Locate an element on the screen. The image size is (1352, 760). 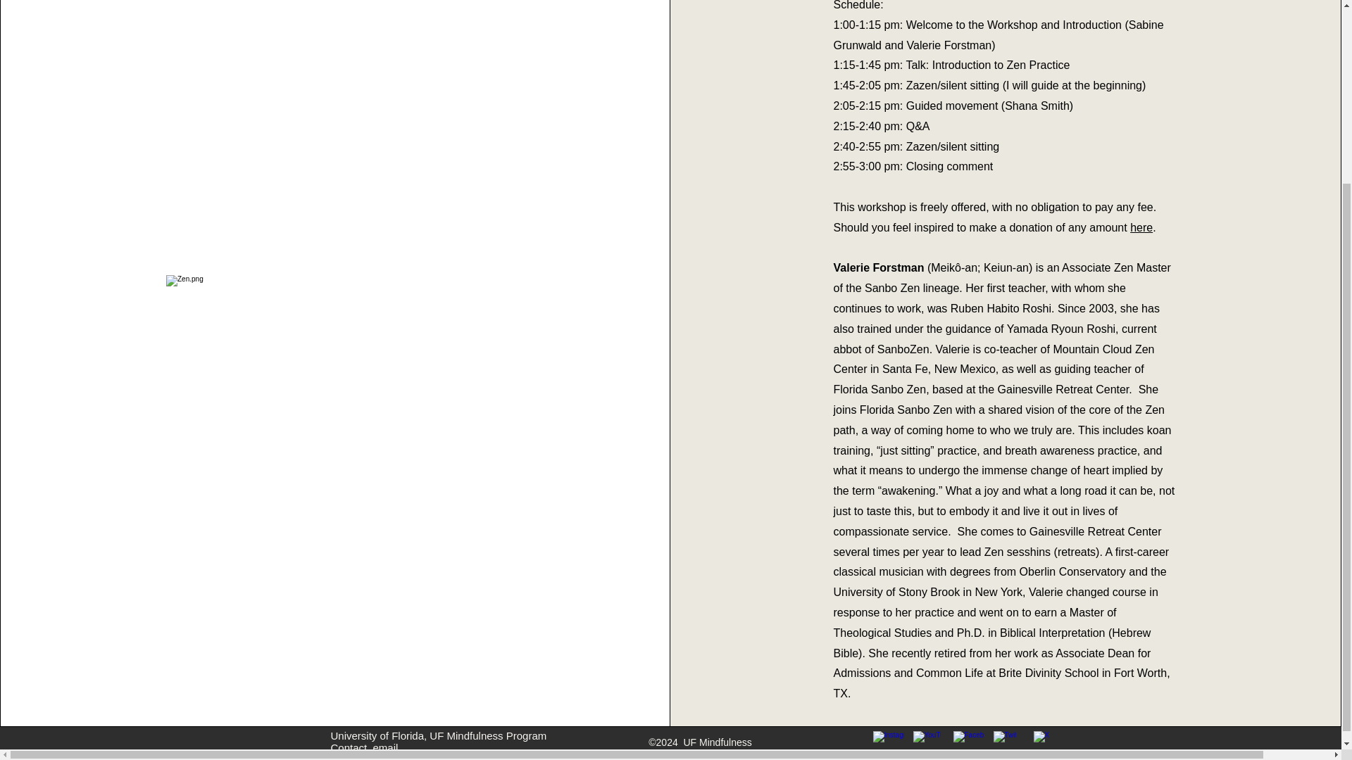
email is located at coordinates (386, 747).